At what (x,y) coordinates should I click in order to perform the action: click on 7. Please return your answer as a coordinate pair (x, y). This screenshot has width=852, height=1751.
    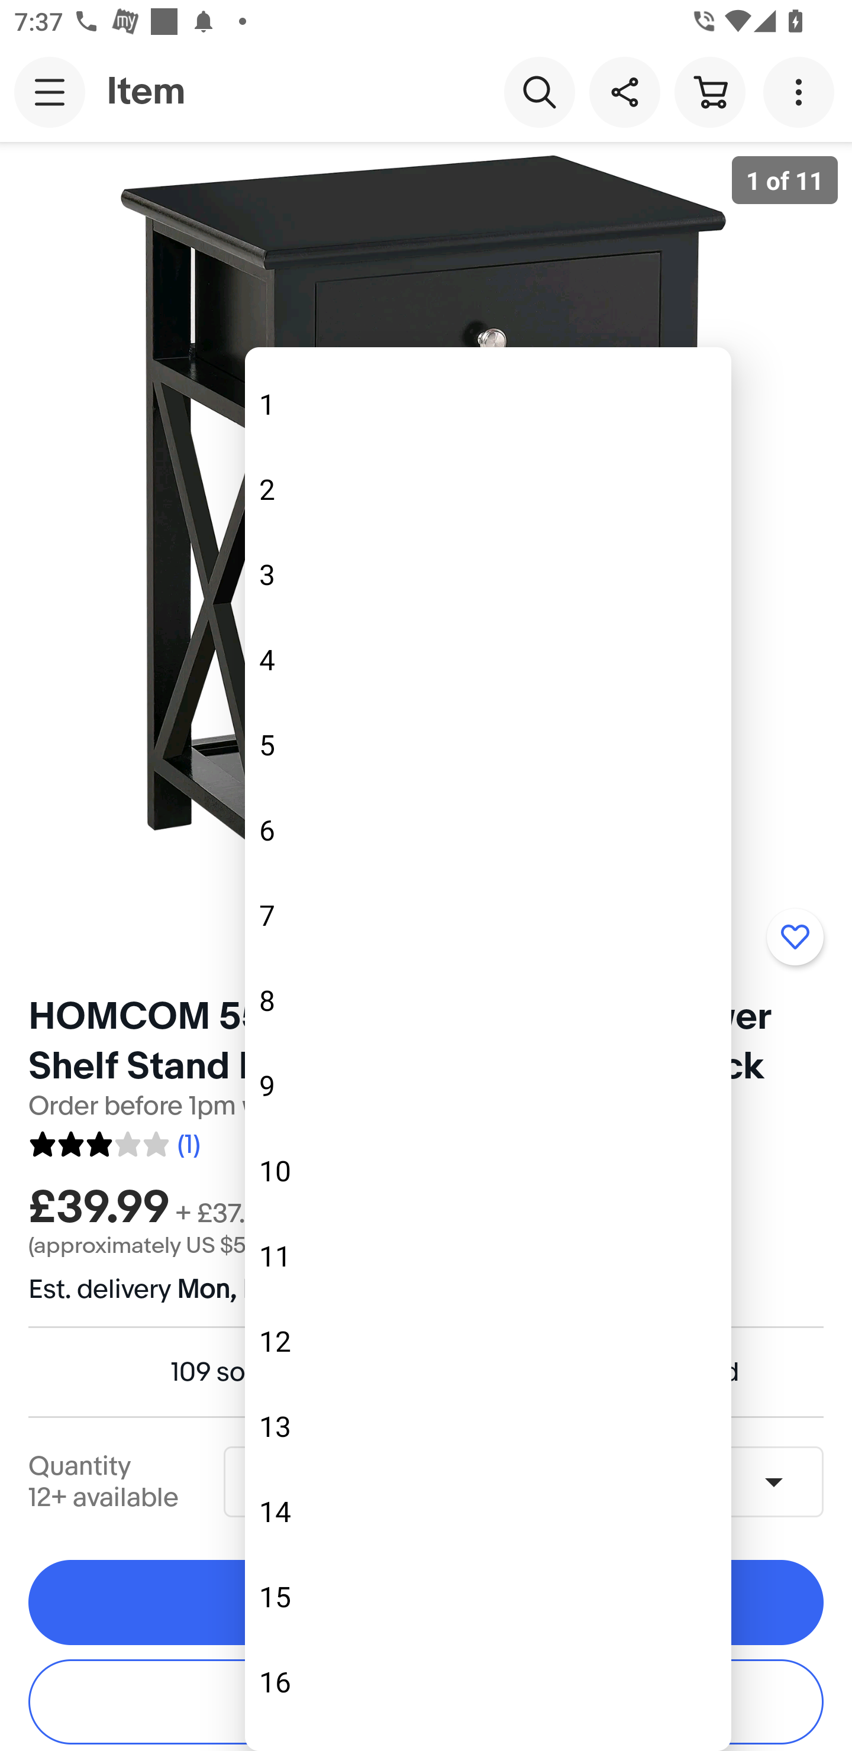
    Looking at the image, I should click on (488, 915).